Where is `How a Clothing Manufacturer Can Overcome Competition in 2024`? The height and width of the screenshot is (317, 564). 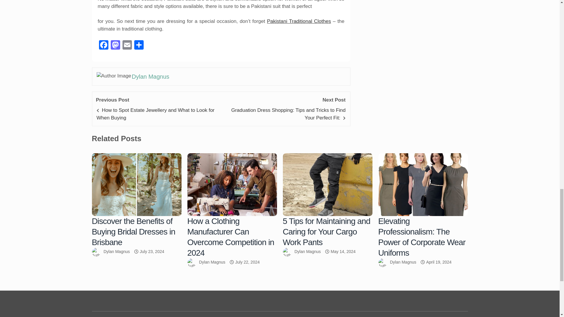
How a Clothing Manufacturer Can Overcome Competition in 2024 is located at coordinates (232, 184).